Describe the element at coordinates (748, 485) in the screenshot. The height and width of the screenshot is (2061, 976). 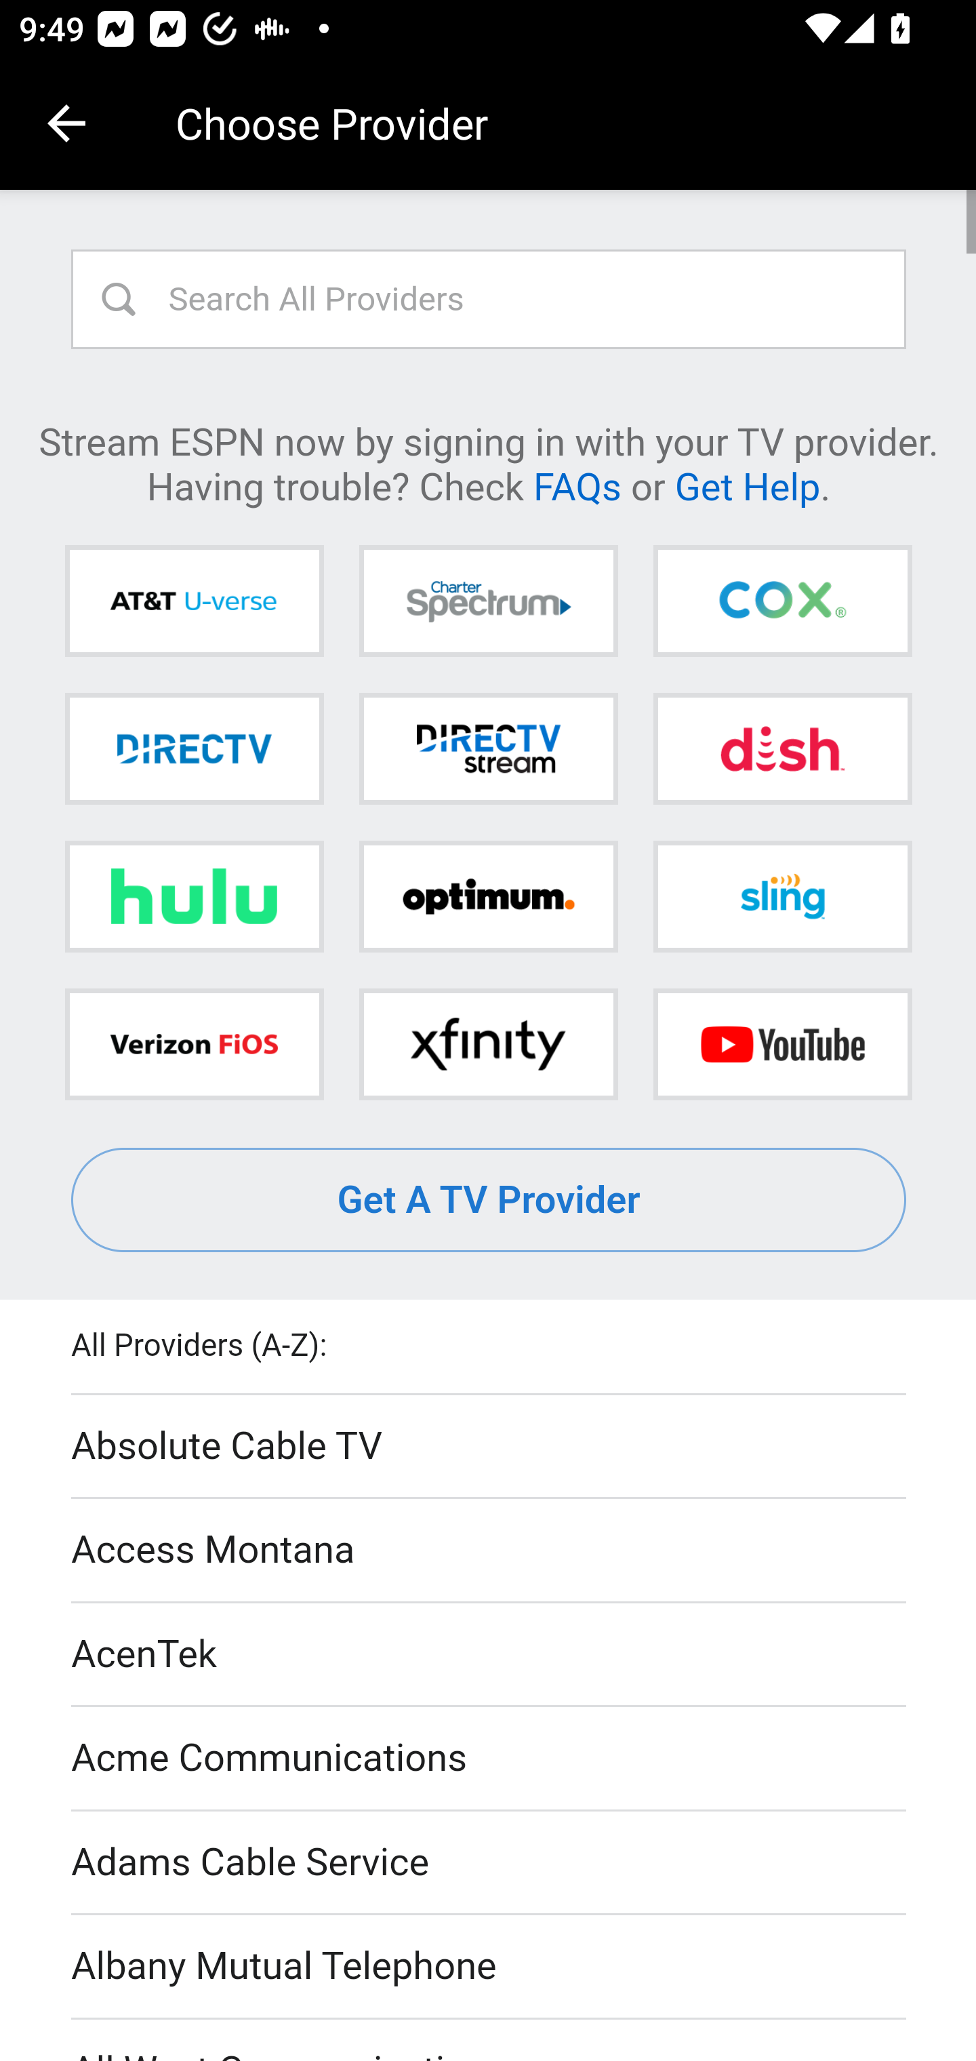
I see `Get Help` at that location.